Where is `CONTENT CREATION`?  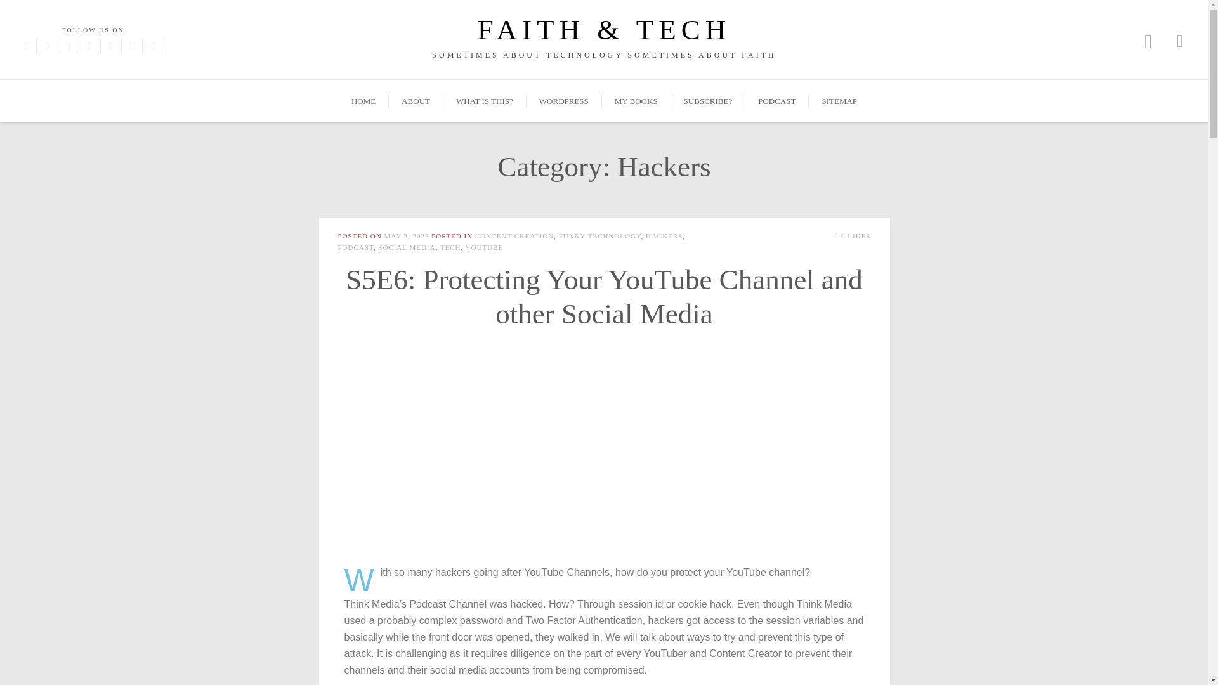 CONTENT CREATION is located at coordinates (514, 236).